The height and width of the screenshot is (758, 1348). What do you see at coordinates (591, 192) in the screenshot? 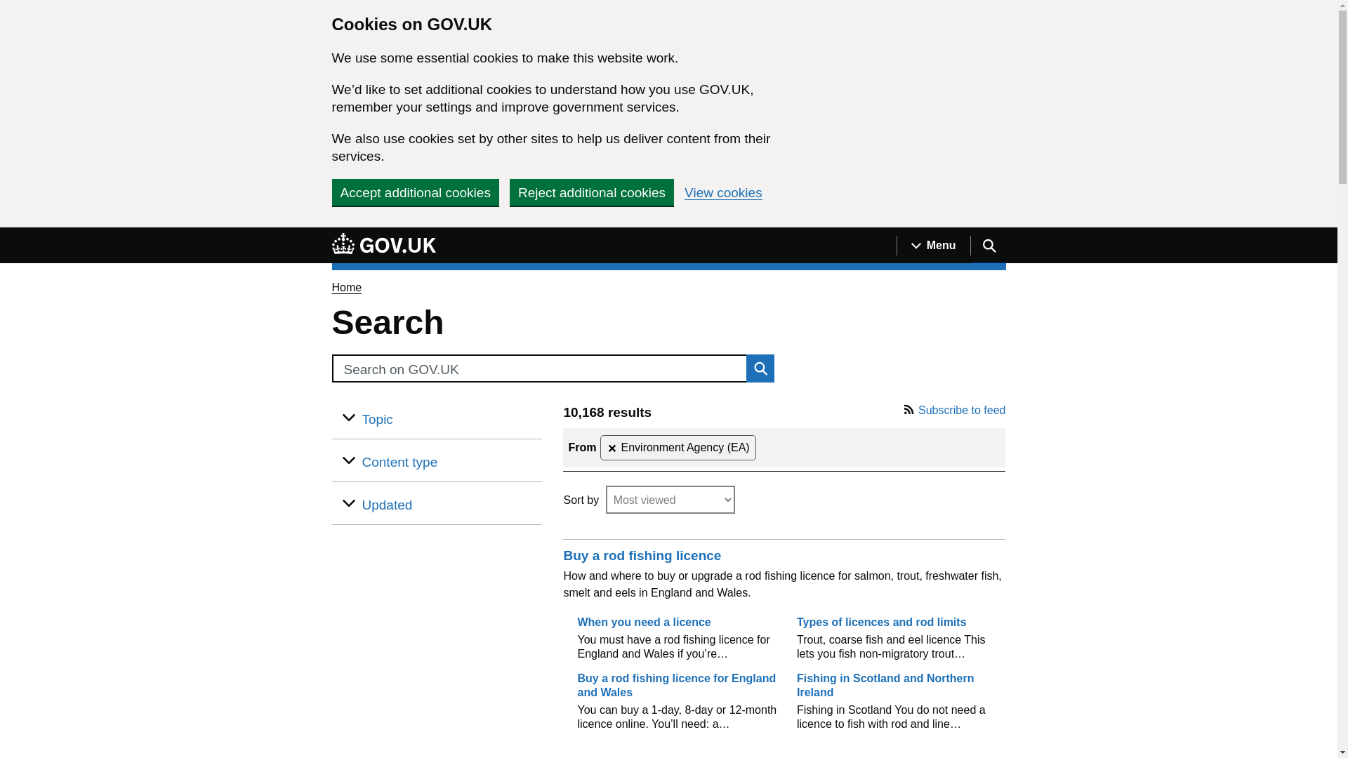
I see `Reject additional cookies` at bounding box center [591, 192].